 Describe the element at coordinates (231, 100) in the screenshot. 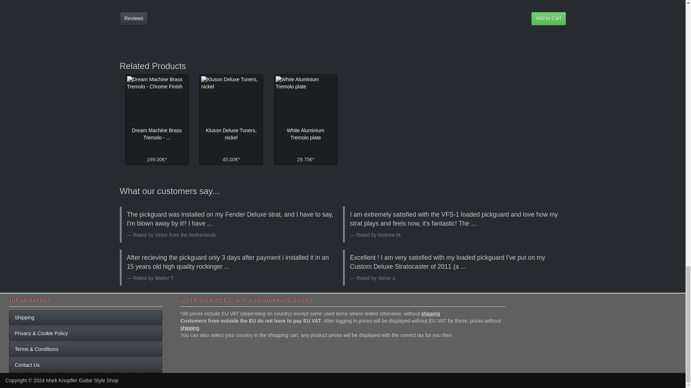

I see `Kluson Deluxe Tuners, nickel` at that location.